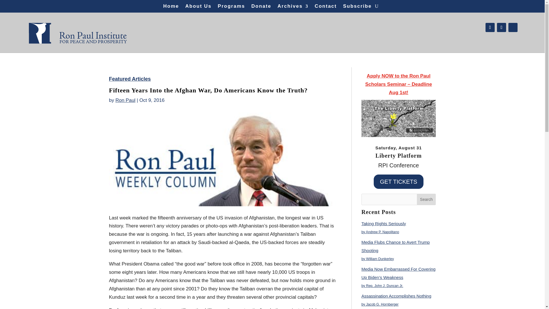  What do you see at coordinates (293, 7) in the screenshot?
I see `Archives` at bounding box center [293, 7].